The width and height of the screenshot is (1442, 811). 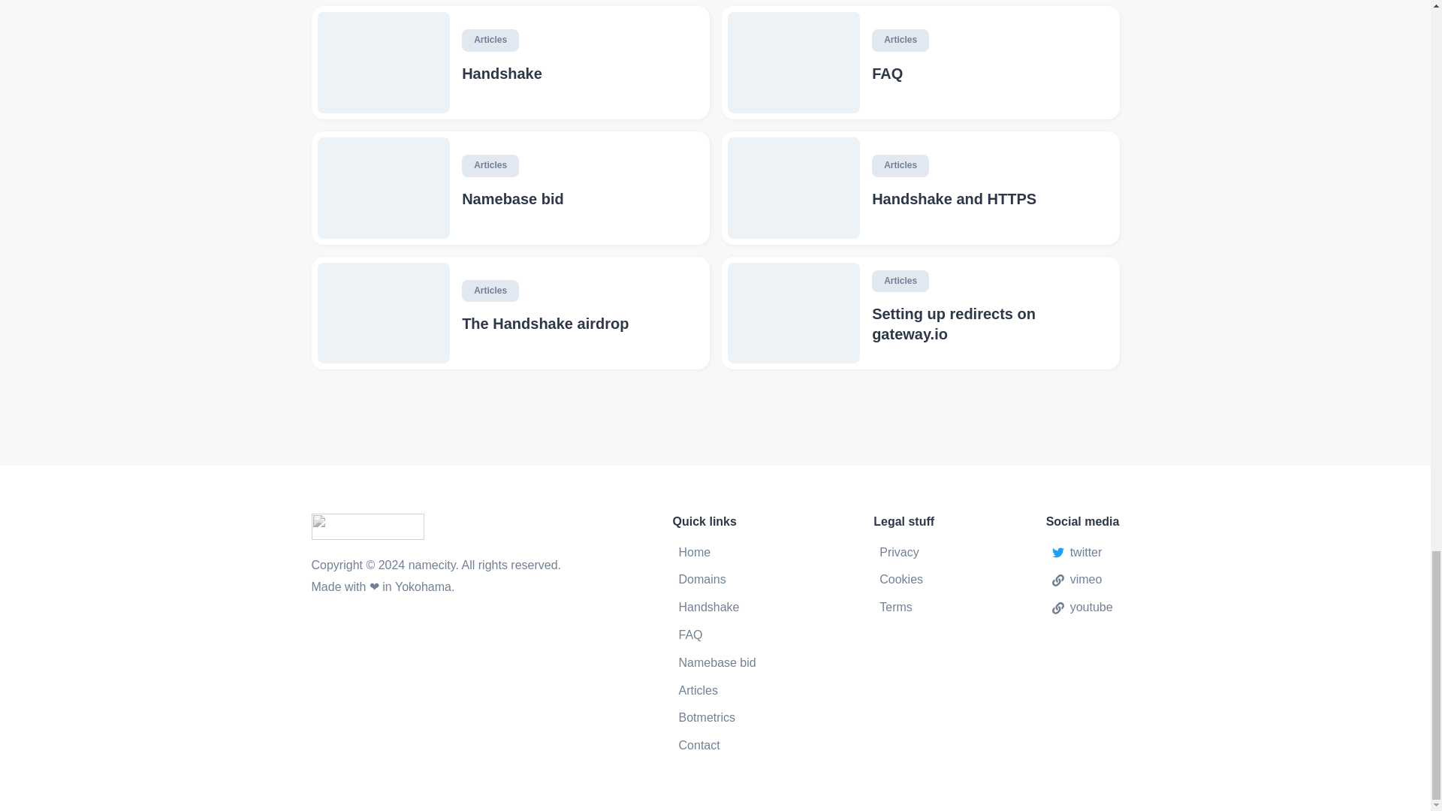 I want to click on Domains, so click(x=717, y=580).